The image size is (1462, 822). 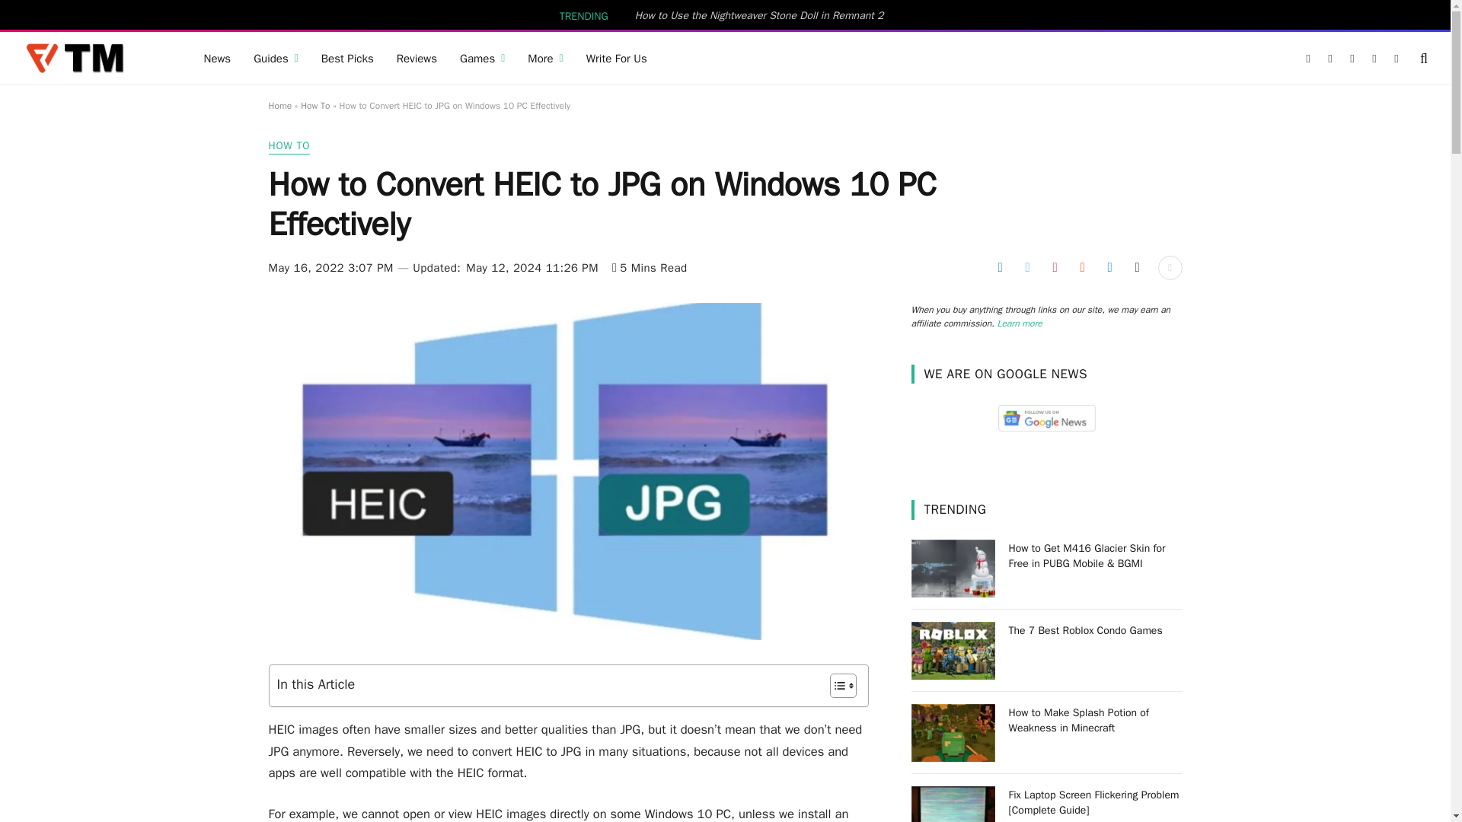 I want to click on Share on Pinterest, so click(x=1054, y=268).